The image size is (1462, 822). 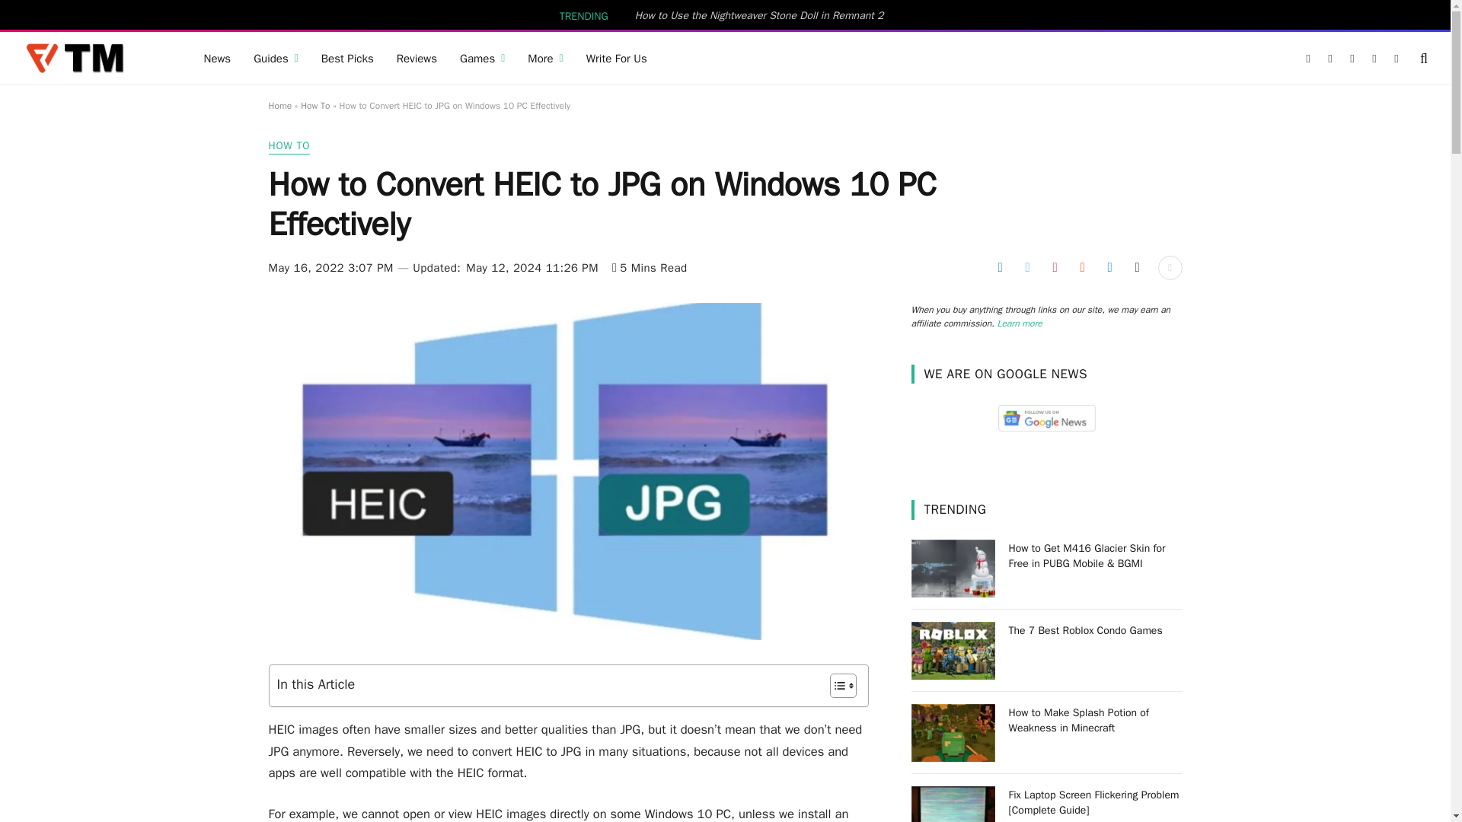 I want to click on Share on Pinterest, so click(x=1054, y=268).